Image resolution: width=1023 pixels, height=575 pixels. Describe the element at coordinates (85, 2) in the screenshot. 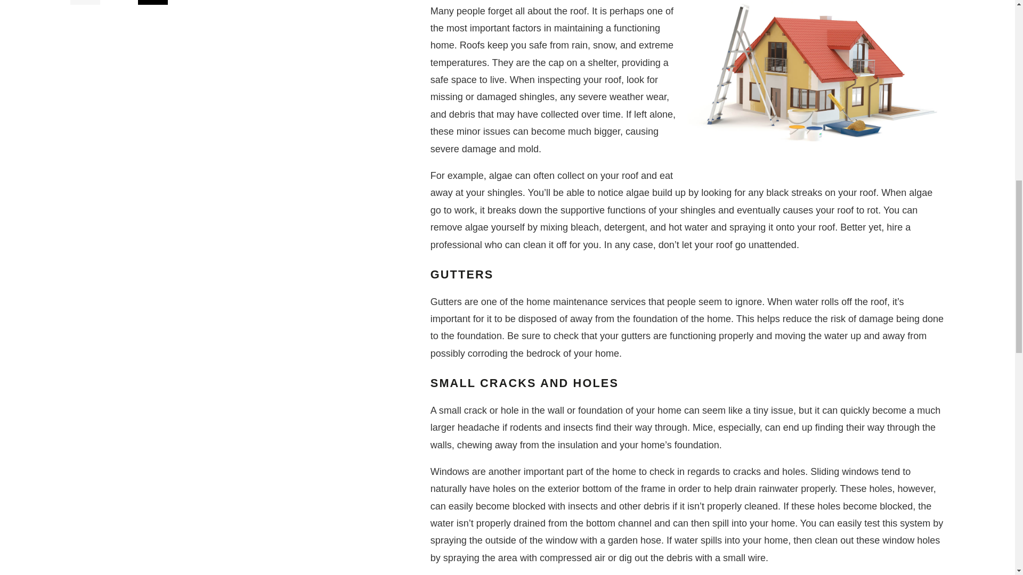

I see `View previous item` at that location.